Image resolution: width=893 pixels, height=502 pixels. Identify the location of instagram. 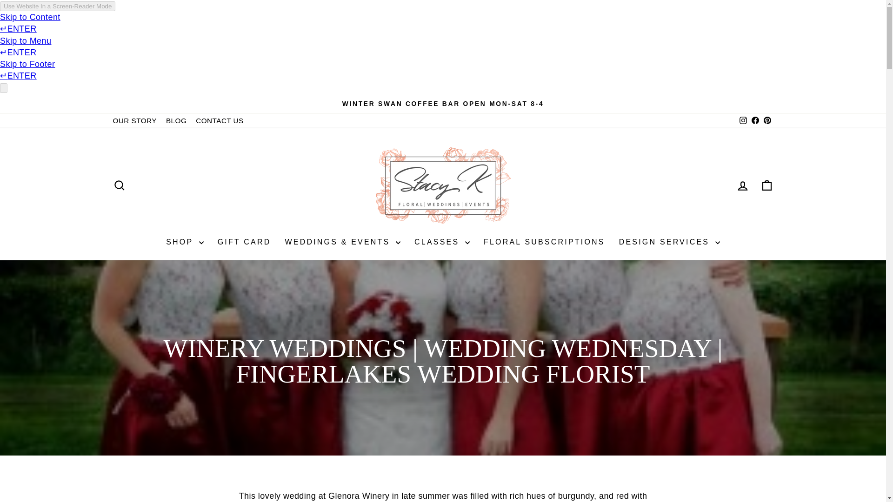
(743, 120).